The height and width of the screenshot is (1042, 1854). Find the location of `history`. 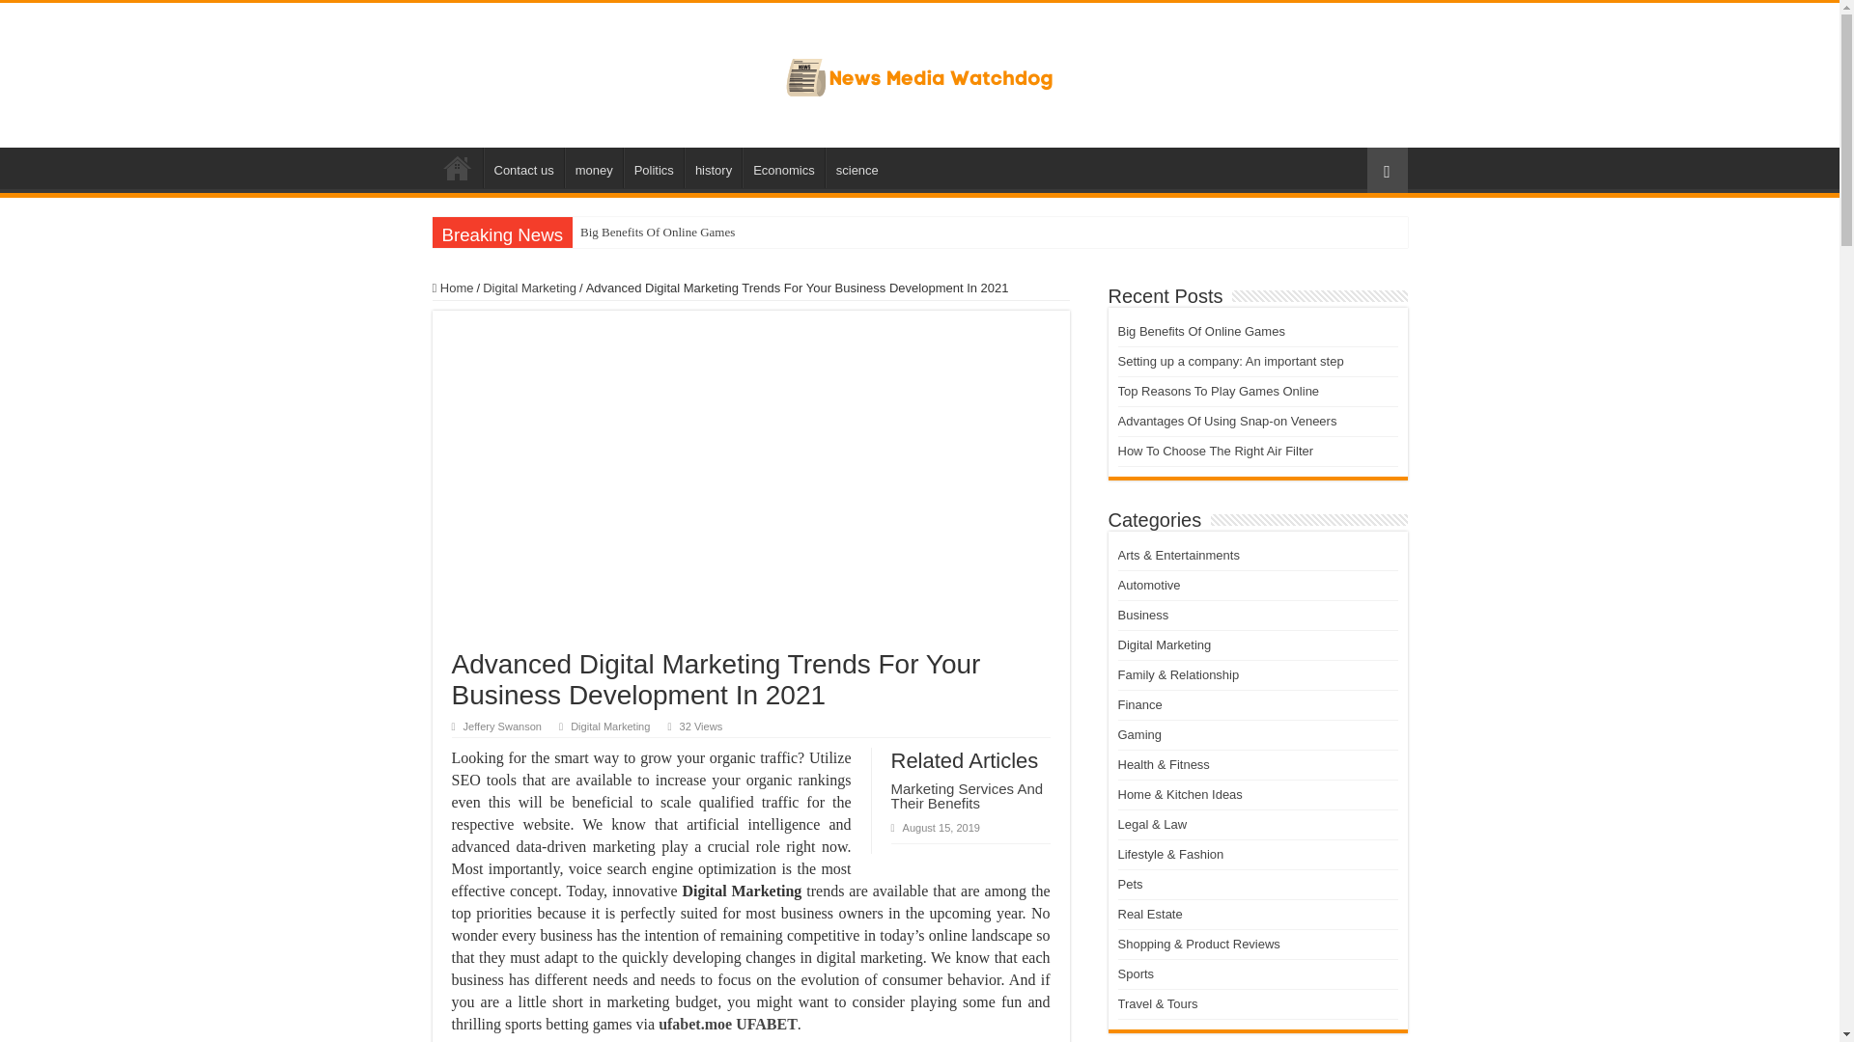

history is located at coordinates (713, 168).